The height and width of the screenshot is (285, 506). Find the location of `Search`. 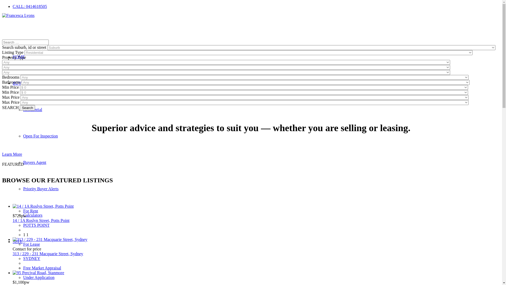

Search is located at coordinates (27, 108).